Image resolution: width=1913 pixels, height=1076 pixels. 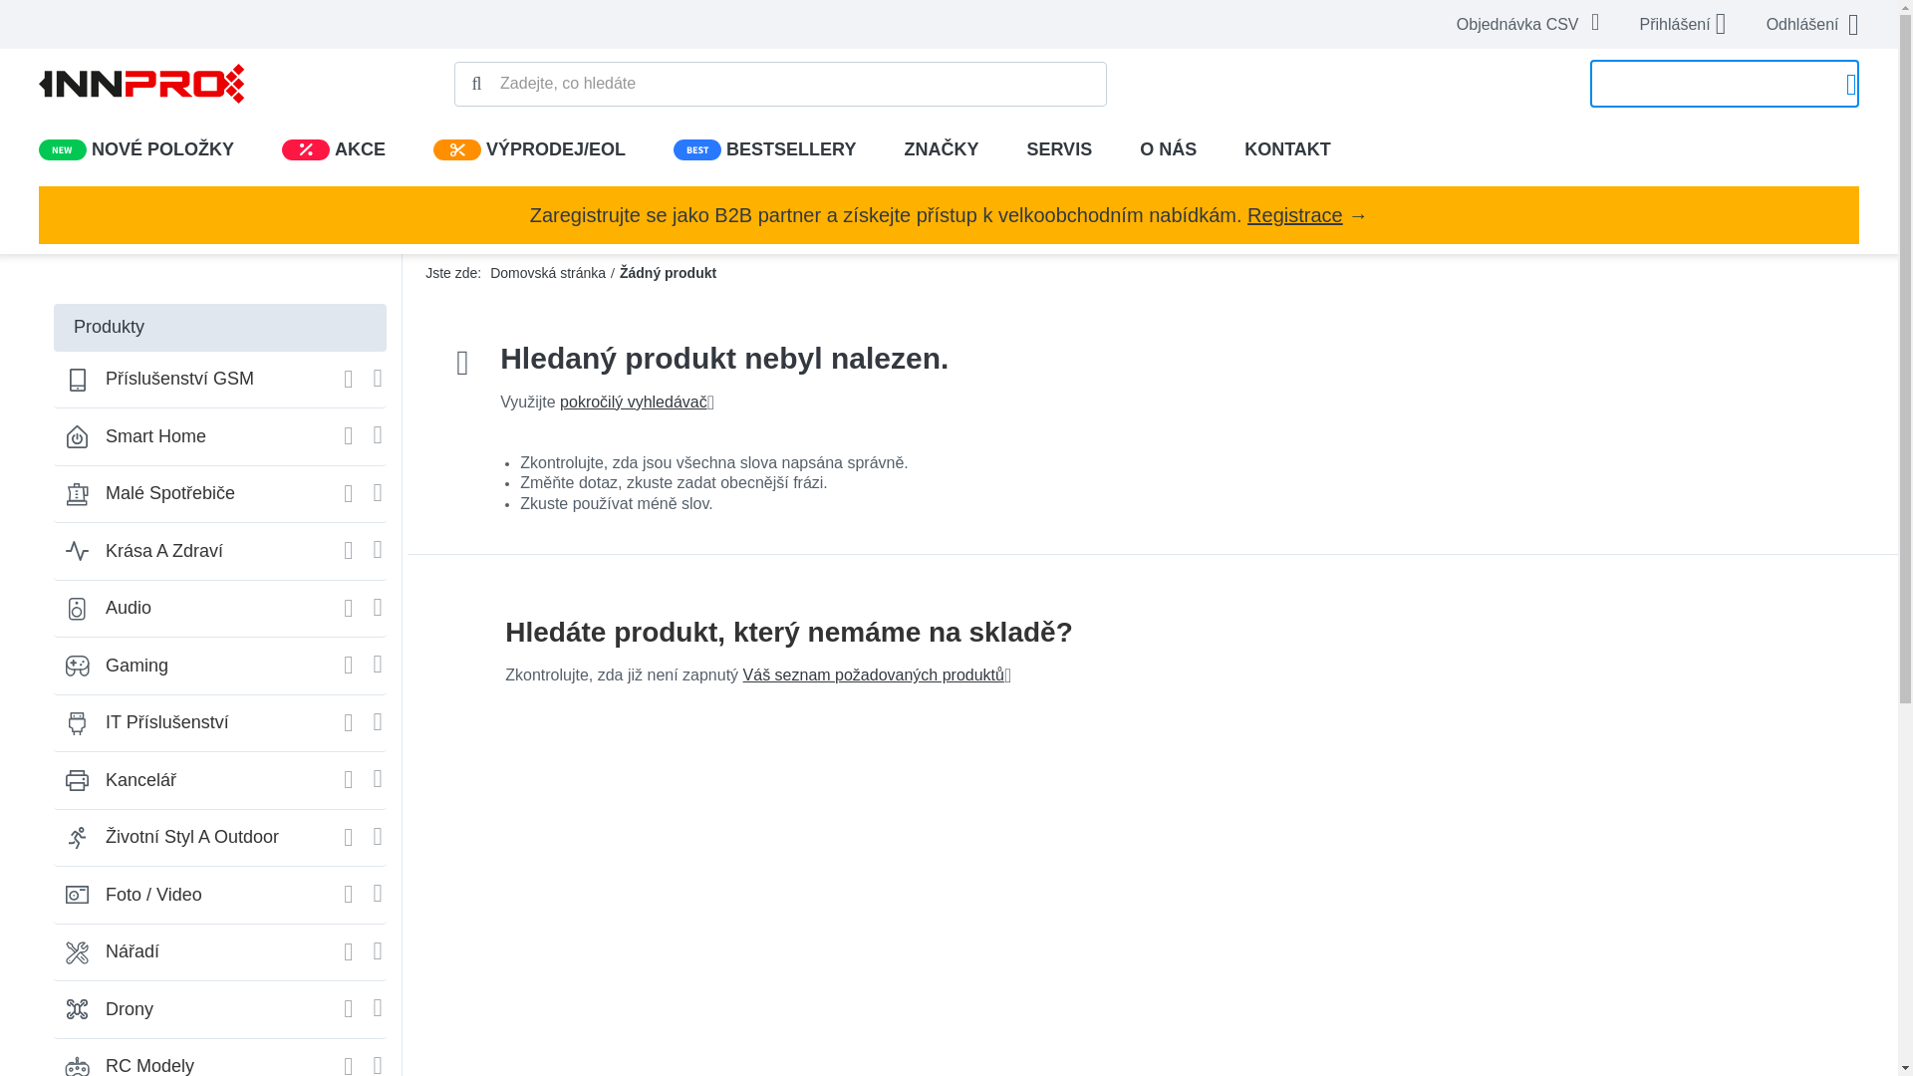 What do you see at coordinates (1287, 149) in the screenshot?
I see `KONTAKT` at bounding box center [1287, 149].